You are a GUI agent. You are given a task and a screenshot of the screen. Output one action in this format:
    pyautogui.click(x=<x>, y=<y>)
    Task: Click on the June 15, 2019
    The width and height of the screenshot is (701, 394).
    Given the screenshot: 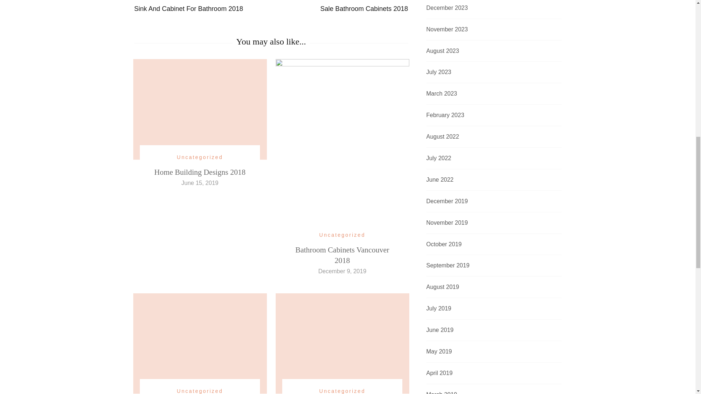 What is the action you would take?
    pyautogui.click(x=342, y=7)
    